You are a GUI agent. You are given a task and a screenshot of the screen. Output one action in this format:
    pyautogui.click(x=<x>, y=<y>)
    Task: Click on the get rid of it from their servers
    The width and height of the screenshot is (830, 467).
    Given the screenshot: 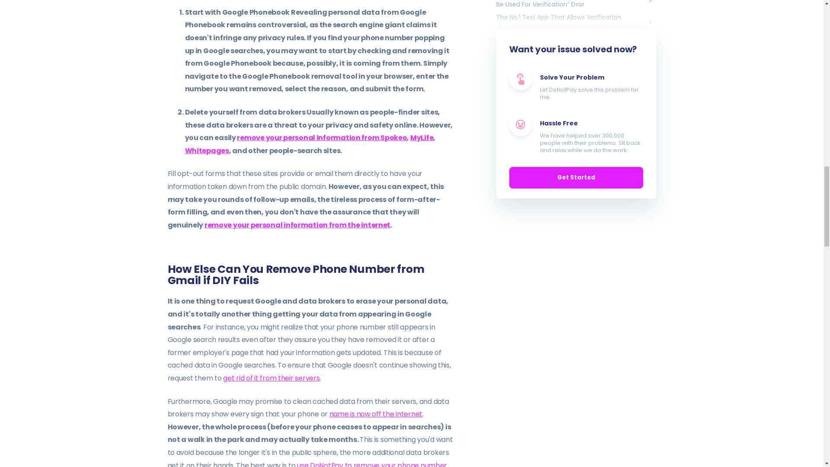 What is the action you would take?
    pyautogui.click(x=271, y=378)
    